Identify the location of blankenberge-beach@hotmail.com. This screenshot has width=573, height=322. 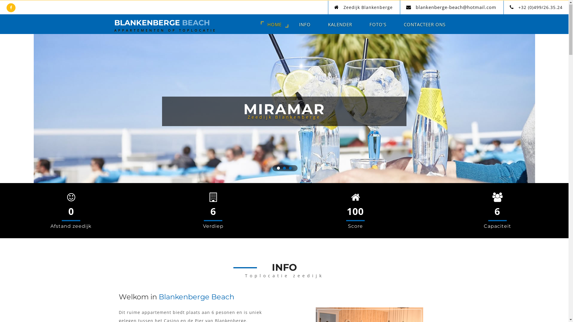
(456, 7).